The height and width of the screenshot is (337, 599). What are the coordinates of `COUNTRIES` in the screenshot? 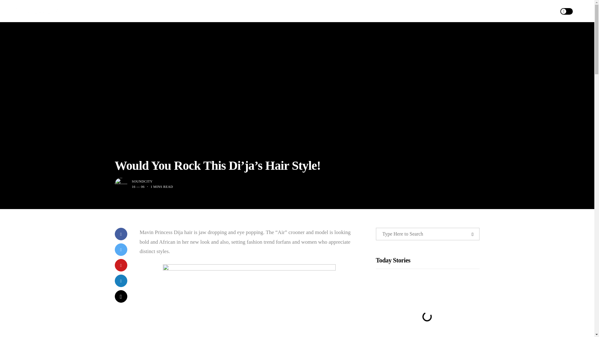 It's located at (366, 11).